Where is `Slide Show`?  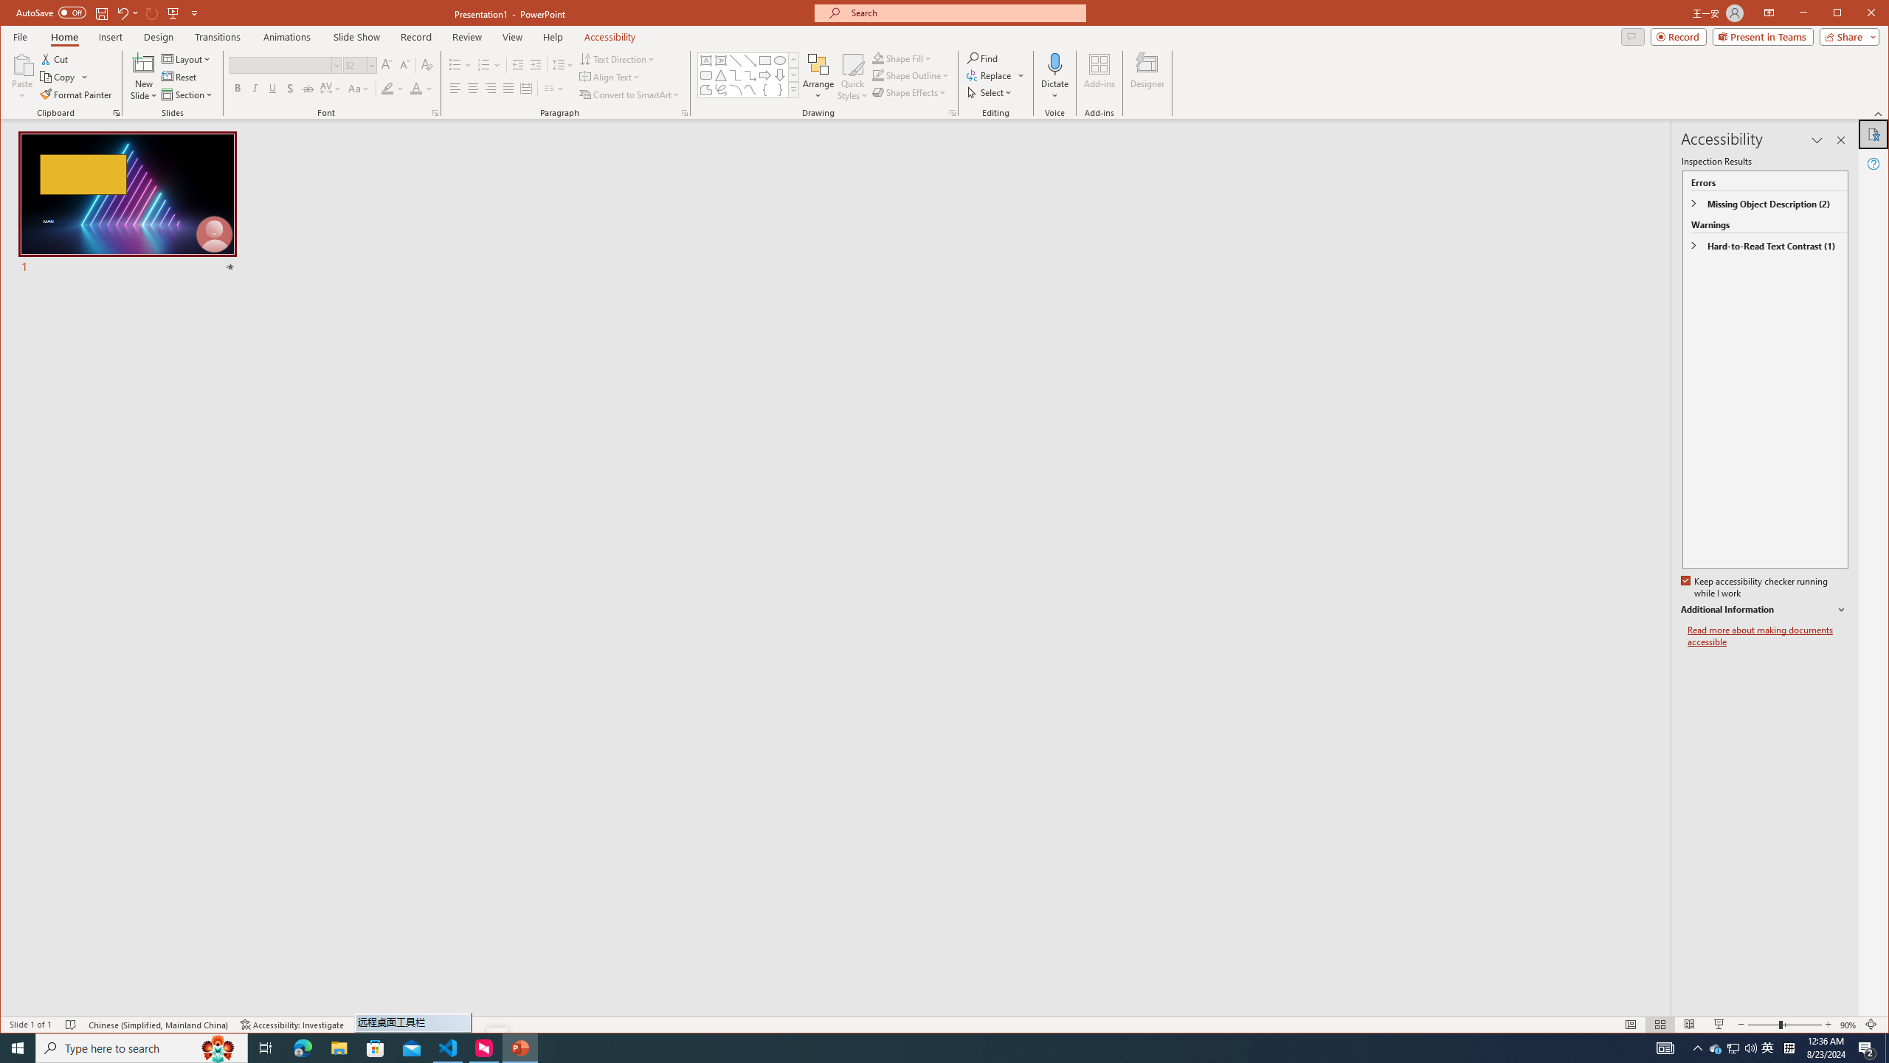
Slide Show is located at coordinates (356, 37).